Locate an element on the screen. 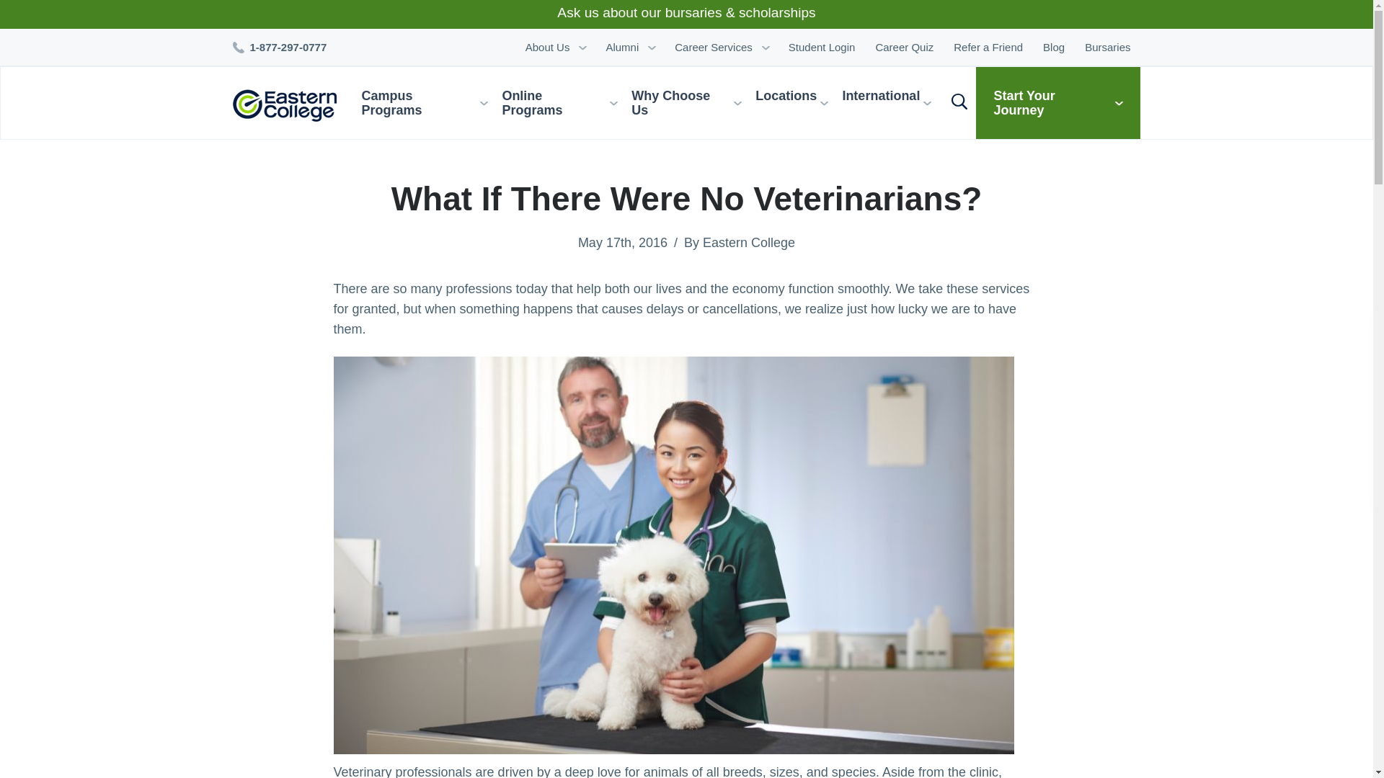  Phone Number is located at coordinates (285, 48).